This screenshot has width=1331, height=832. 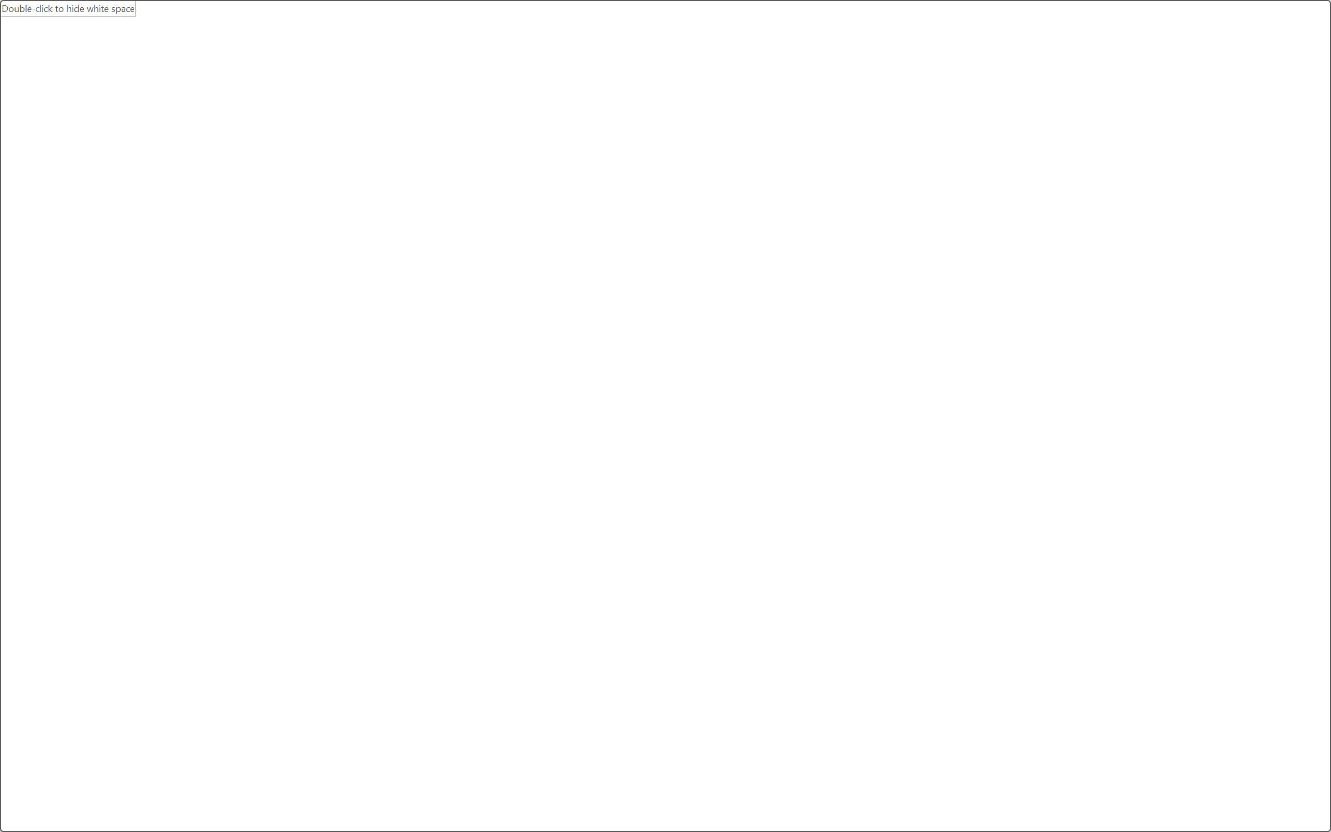 I want to click on Repeat Paste Option, so click(x=177, y=19).